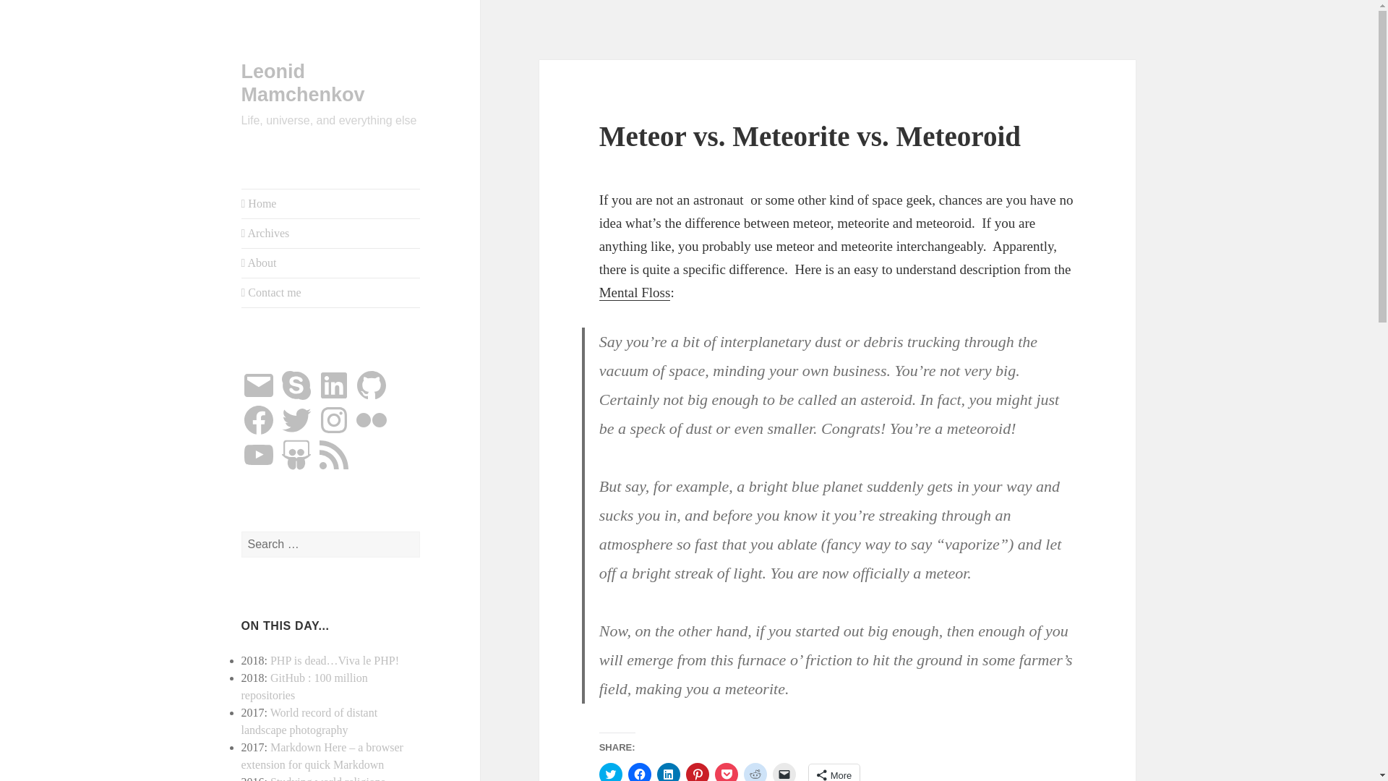  Describe the element at coordinates (697, 772) in the screenshot. I see `Click to share on Pinterest` at that location.